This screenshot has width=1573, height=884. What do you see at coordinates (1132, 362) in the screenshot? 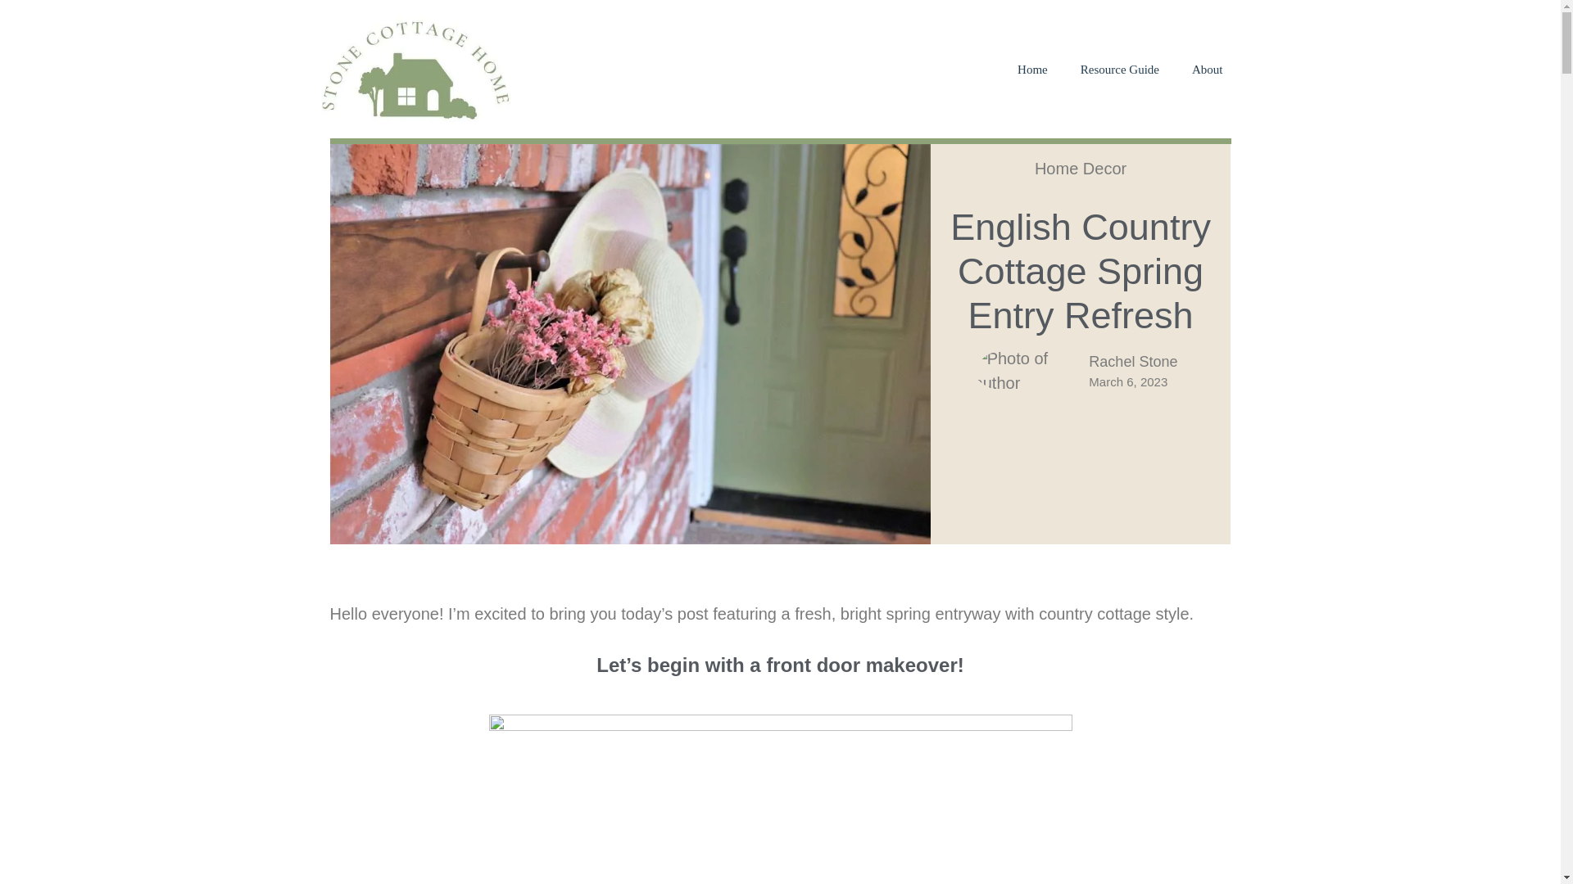
I see `Rachel Stone` at bounding box center [1132, 362].